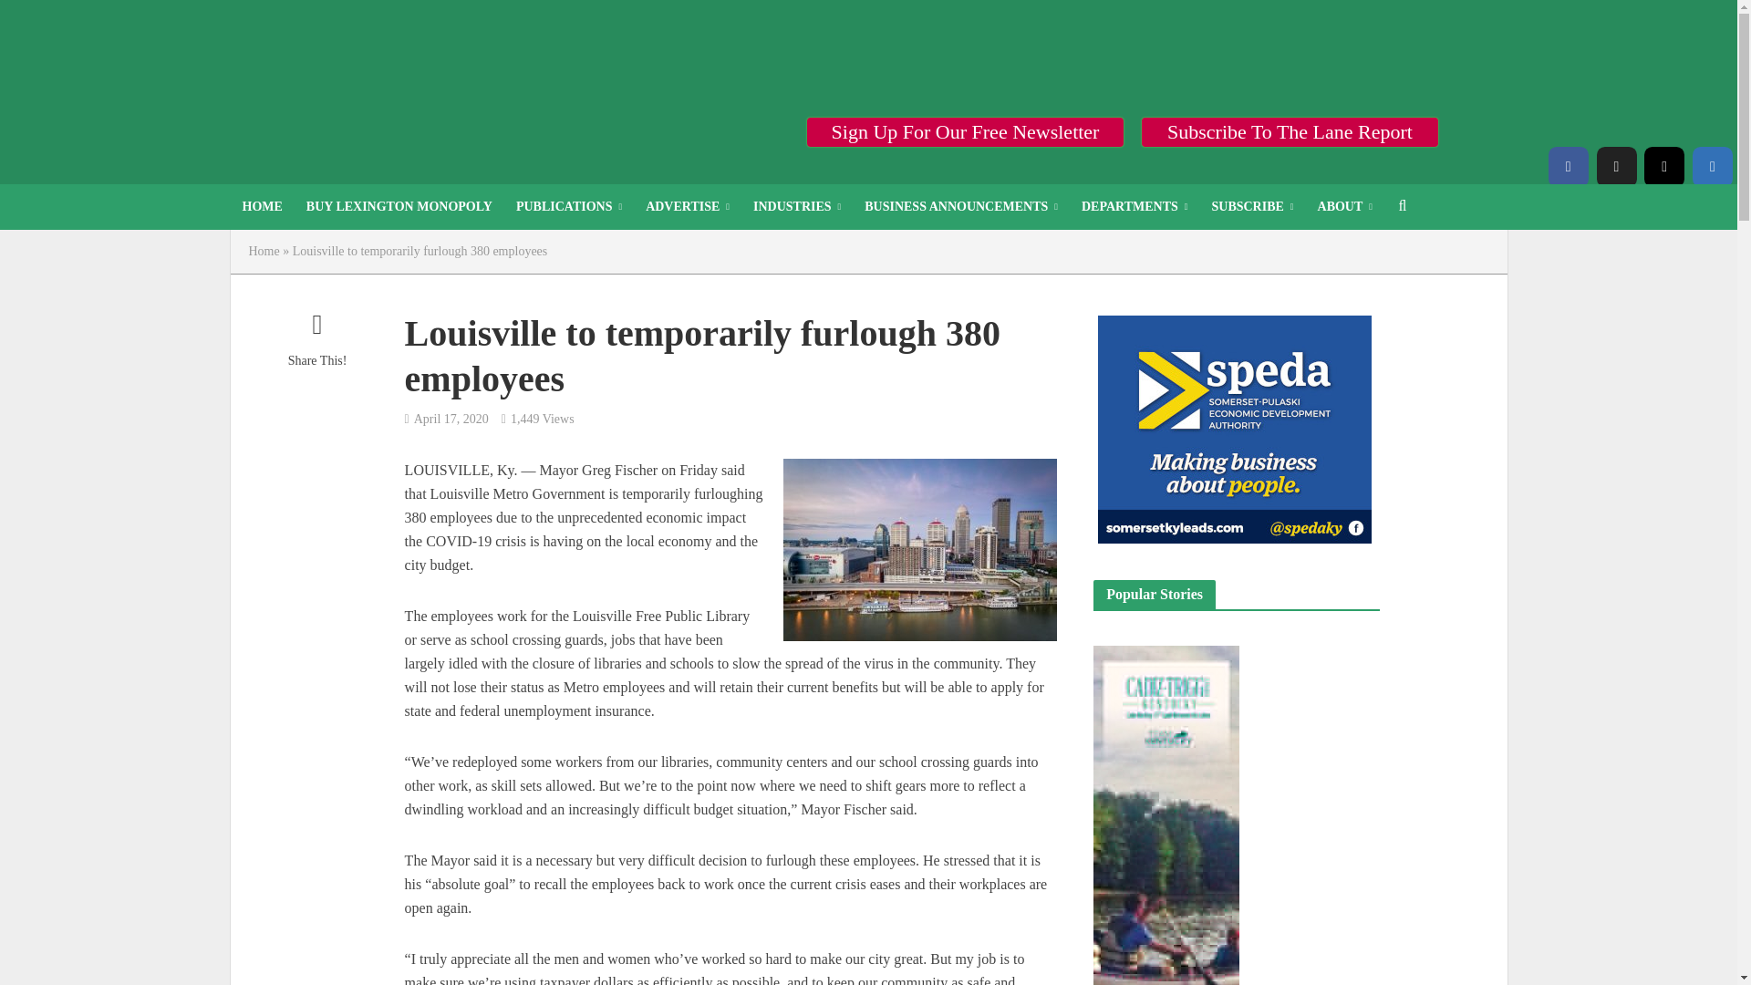 The height and width of the screenshot is (985, 1751). Describe the element at coordinates (261, 206) in the screenshot. I see `HOME` at that location.